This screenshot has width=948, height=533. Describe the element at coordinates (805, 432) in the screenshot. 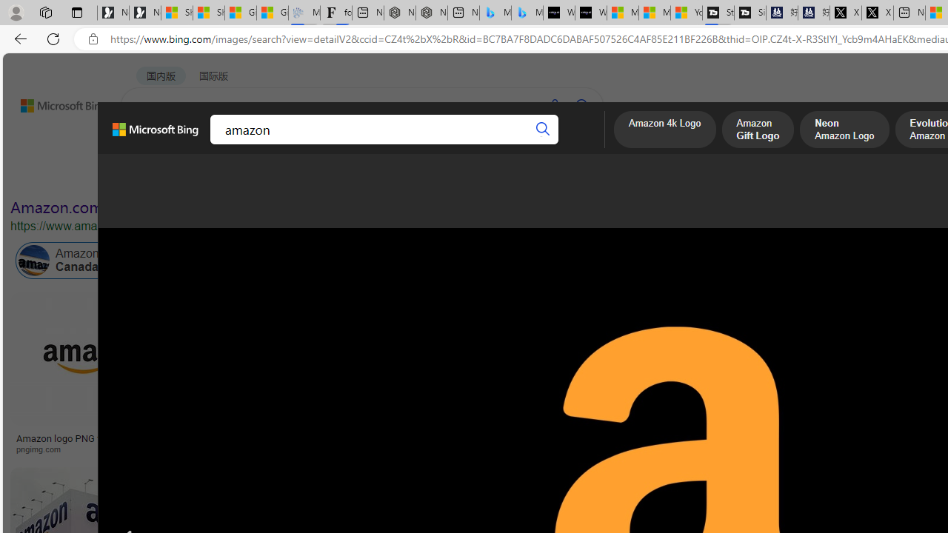

I see `Alexa Smart Home Devices` at that location.